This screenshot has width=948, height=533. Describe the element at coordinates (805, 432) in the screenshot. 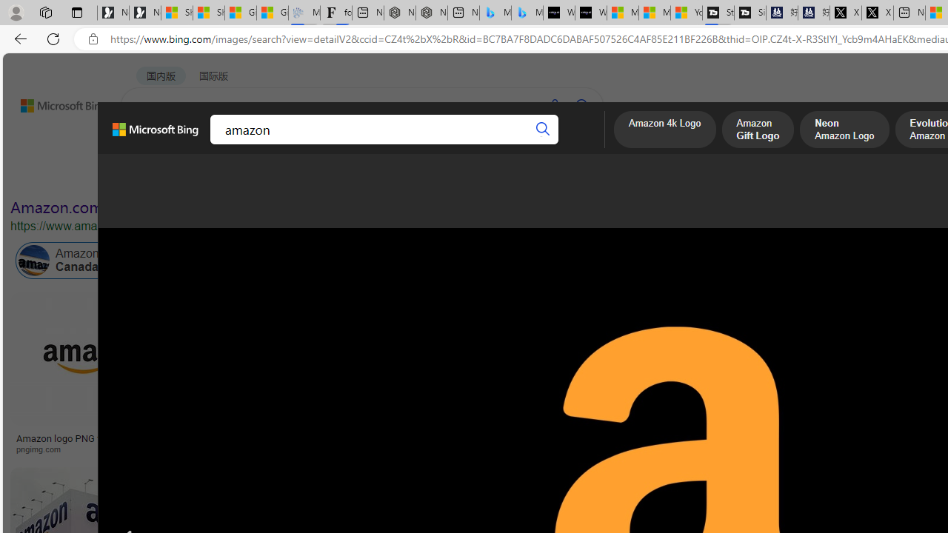

I see `Alexa Smart Home Devices` at that location.